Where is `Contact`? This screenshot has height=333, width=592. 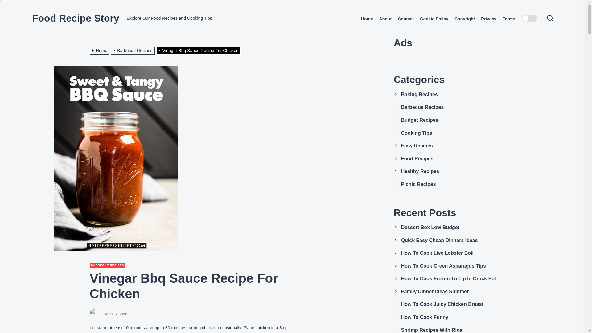 Contact is located at coordinates (406, 19).